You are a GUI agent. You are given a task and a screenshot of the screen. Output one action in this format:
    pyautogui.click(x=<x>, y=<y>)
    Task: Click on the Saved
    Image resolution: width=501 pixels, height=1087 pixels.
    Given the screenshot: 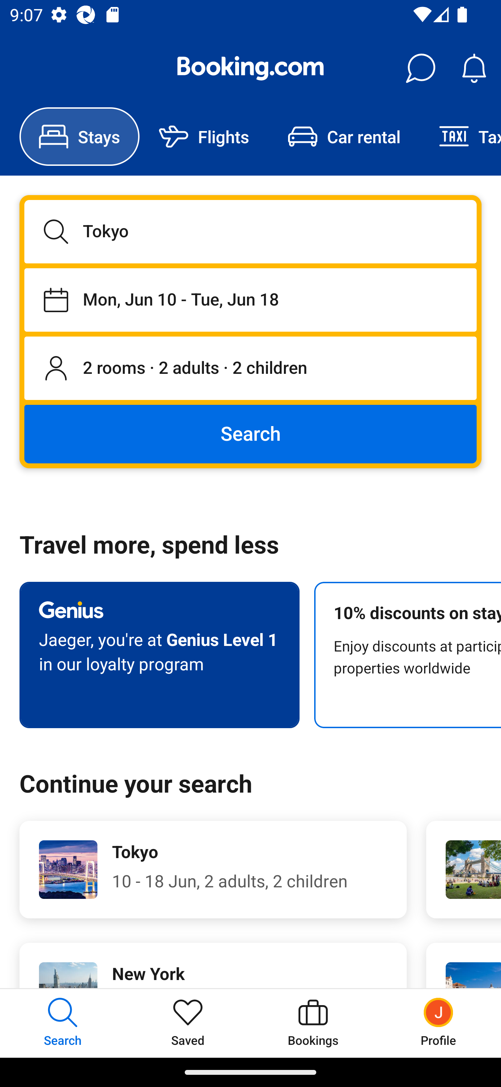 What is the action you would take?
    pyautogui.click(x=188, y=1023)
    